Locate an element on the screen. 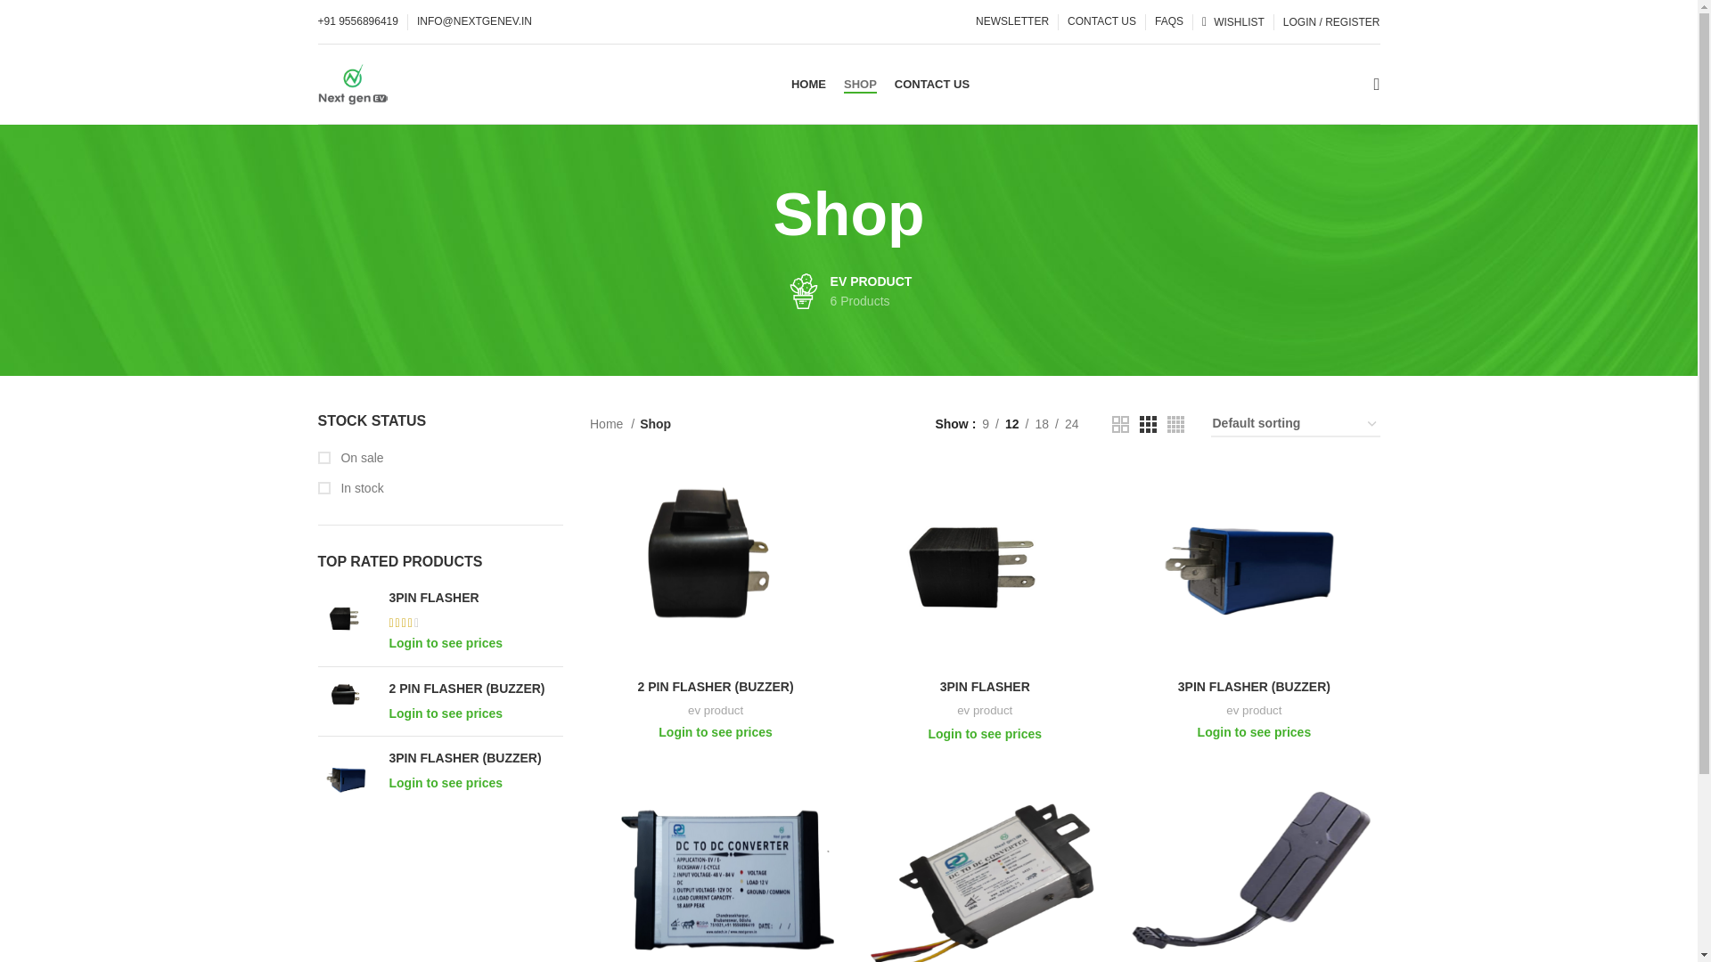 The image size is (1711, 962). In stock is located at coordinates (1101, 21).